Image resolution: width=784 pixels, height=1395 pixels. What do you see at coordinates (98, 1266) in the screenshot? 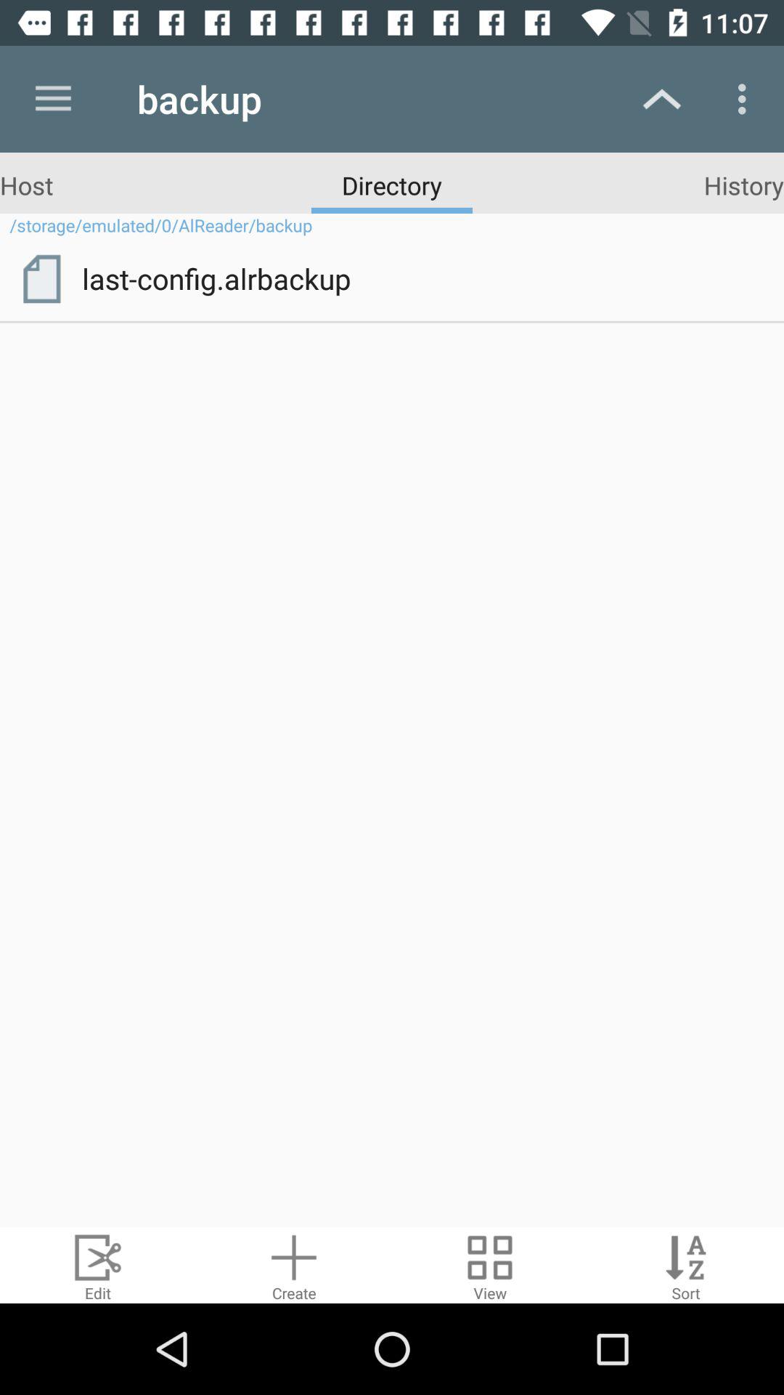
I see `go to edit` at bounding box center [98, 1266].